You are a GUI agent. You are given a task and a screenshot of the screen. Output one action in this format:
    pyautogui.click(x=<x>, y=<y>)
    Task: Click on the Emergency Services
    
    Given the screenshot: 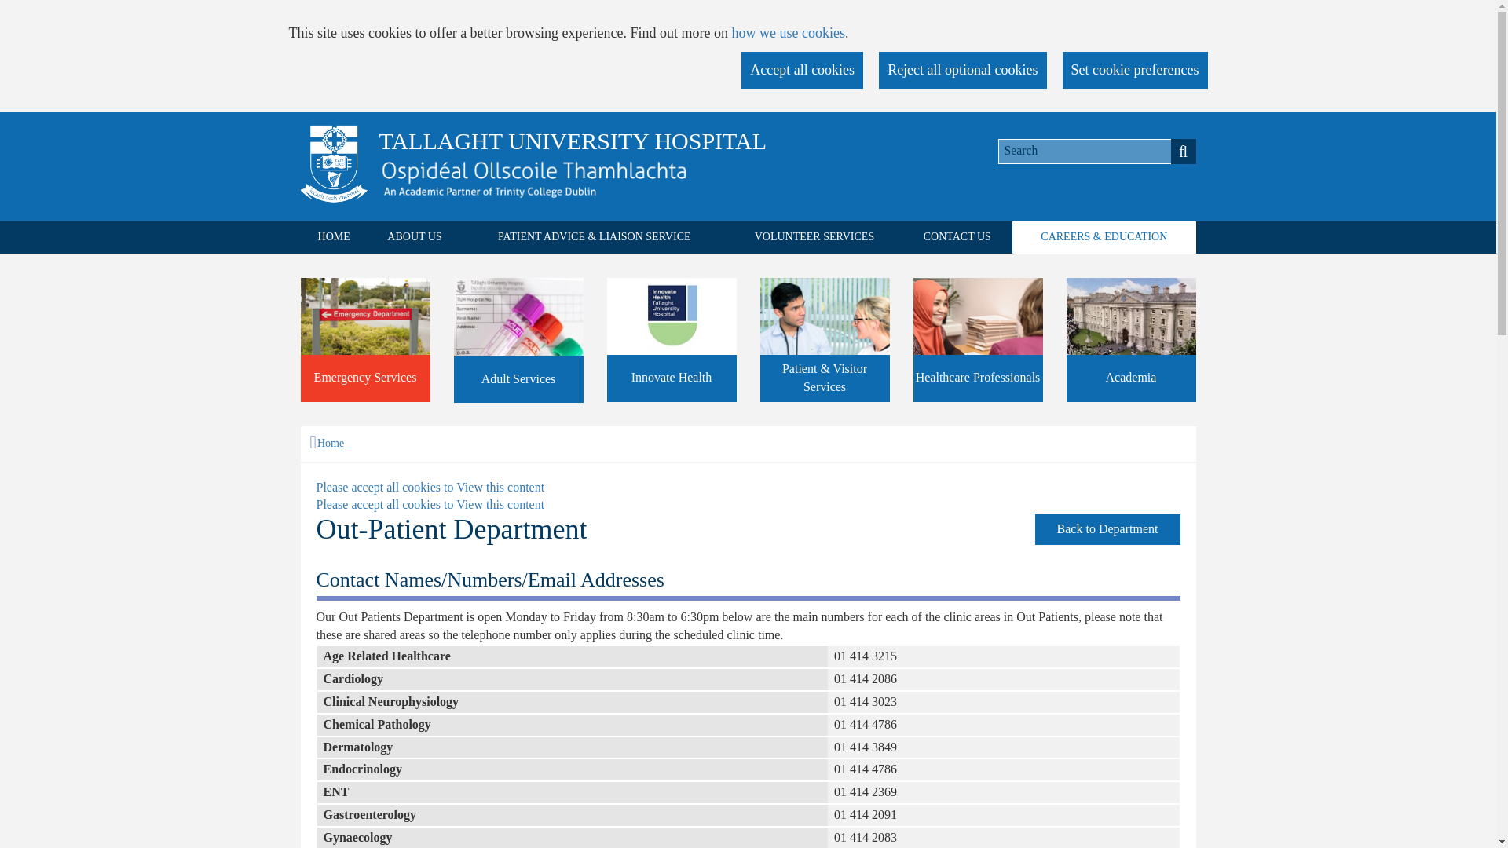 What is the action you would take?
    pyautogui.click(x=364, y=339)
    